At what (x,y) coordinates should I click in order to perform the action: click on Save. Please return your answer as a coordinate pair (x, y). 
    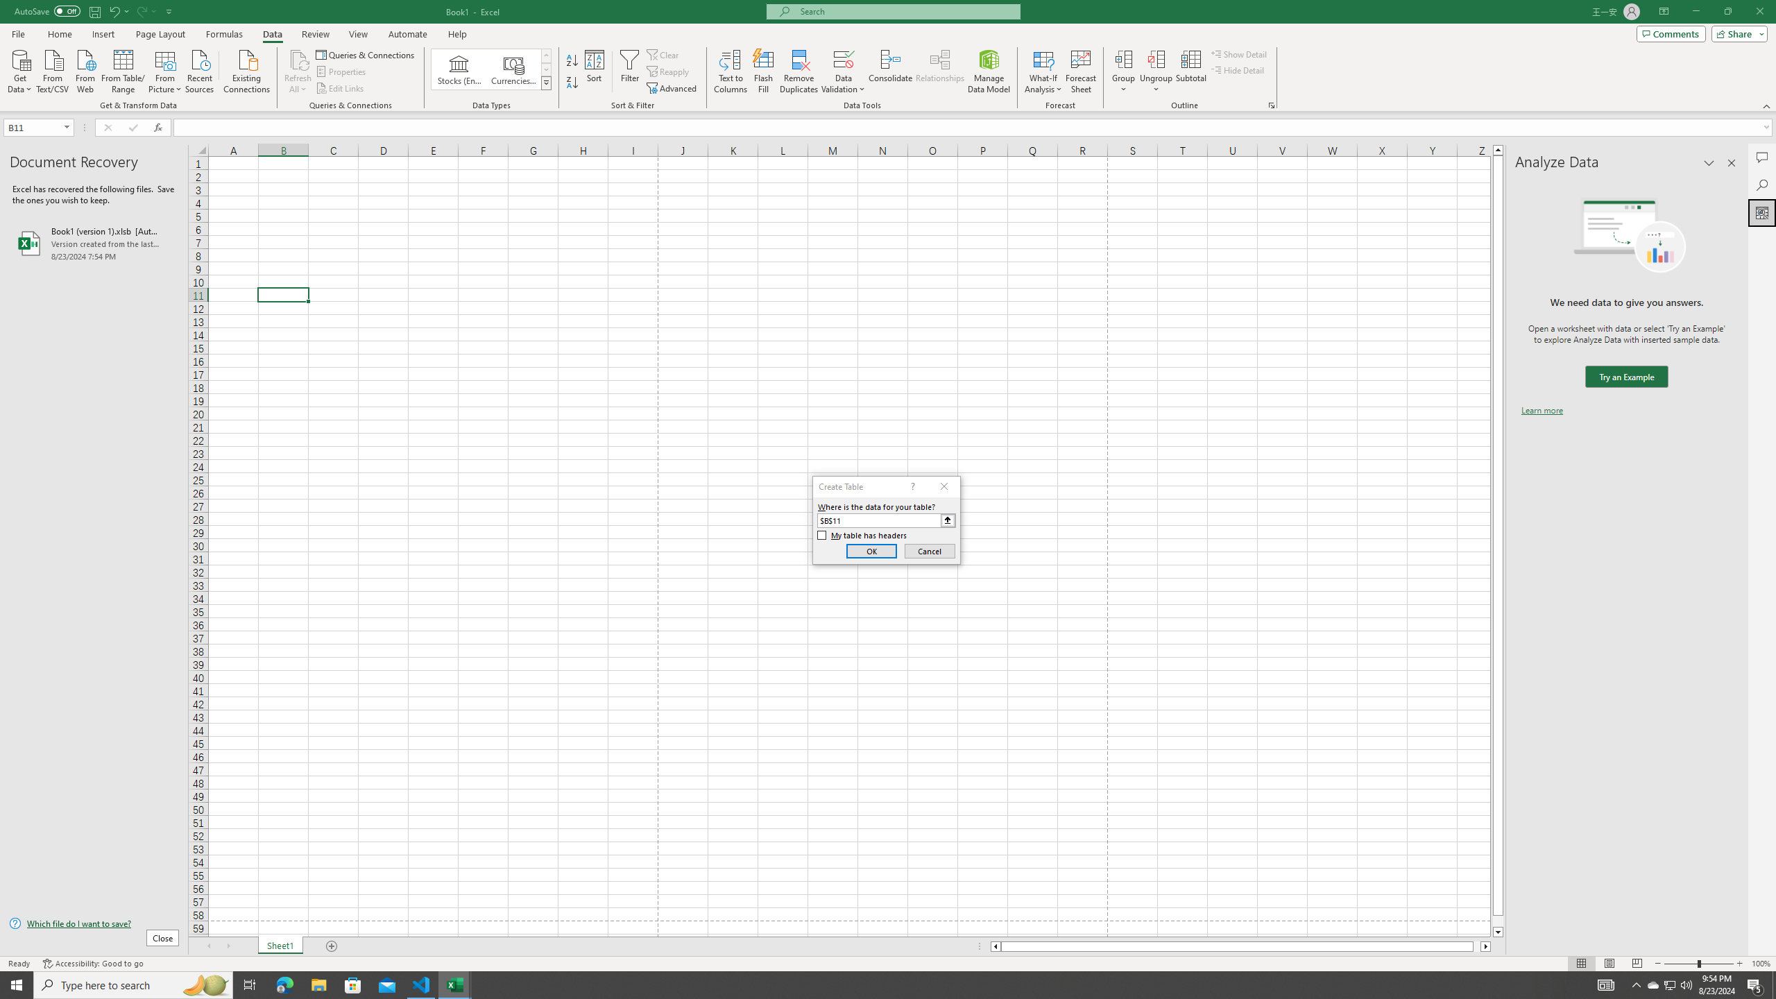
    Looking at the image, I should click on (94, 11).